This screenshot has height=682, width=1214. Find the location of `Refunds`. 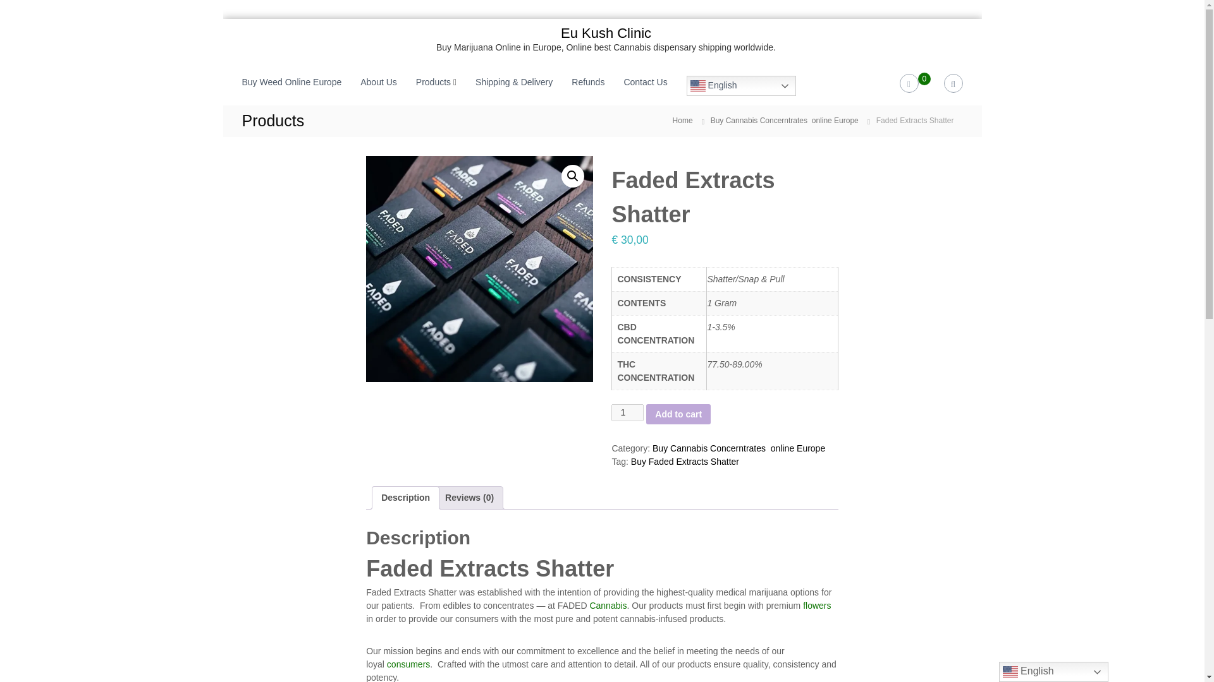

Refunds is located at coordinates (588, 82).